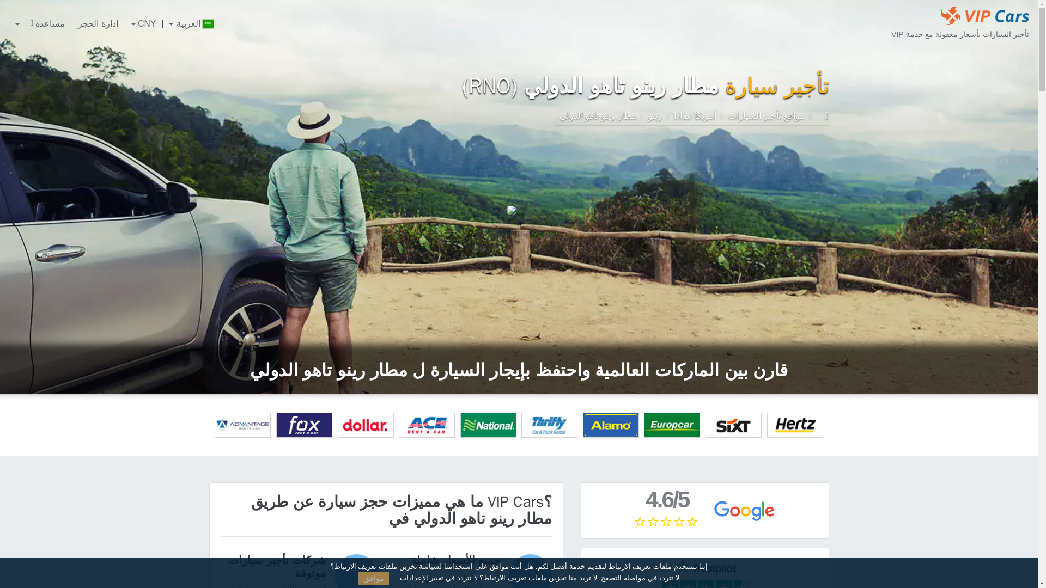 The width and height of the screenshot is (1046, 588). Describe the element at coordinates (427, 425) in the screenshot. I see `Ace` at that location.